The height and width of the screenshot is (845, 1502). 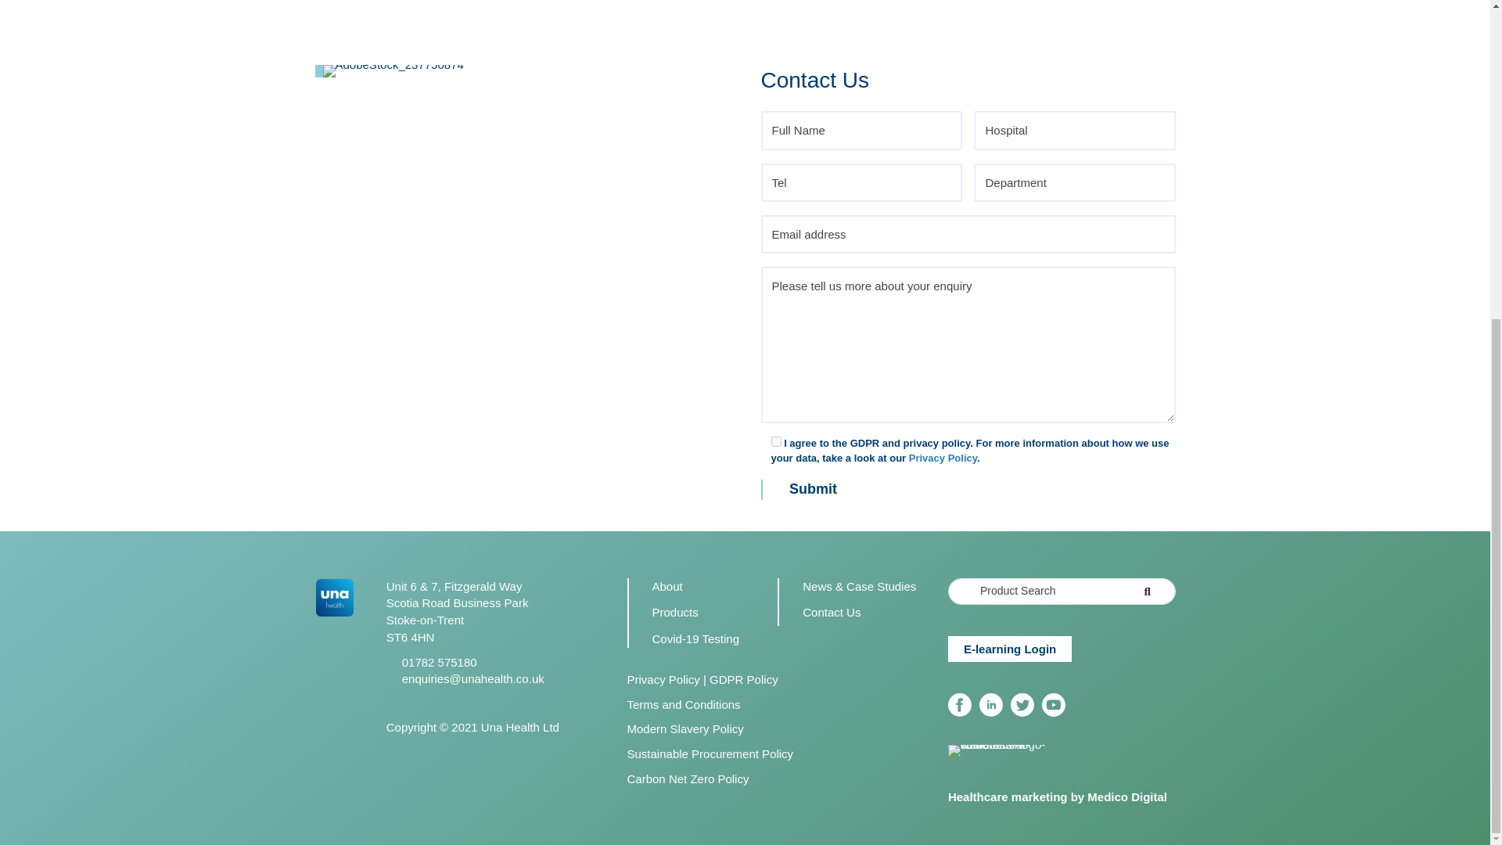 What do you see at coordinates (685, 728) in the screenshot?
I see `Modern Slavery Policy` at bounding box center [685, 728].